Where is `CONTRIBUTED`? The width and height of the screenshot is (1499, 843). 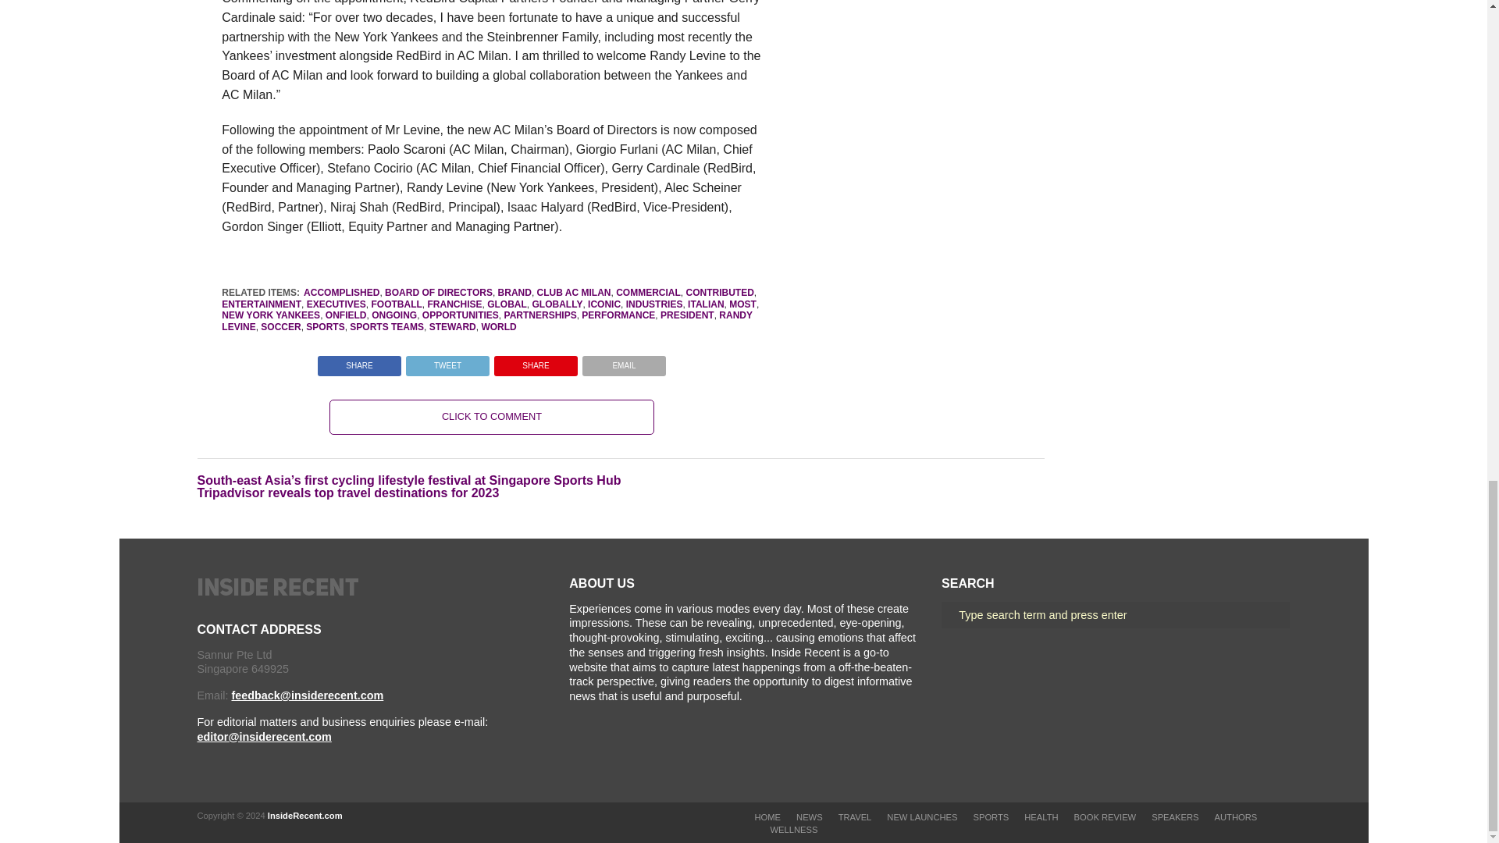
CONTRIBUTED is located at coordinates (719, 293).